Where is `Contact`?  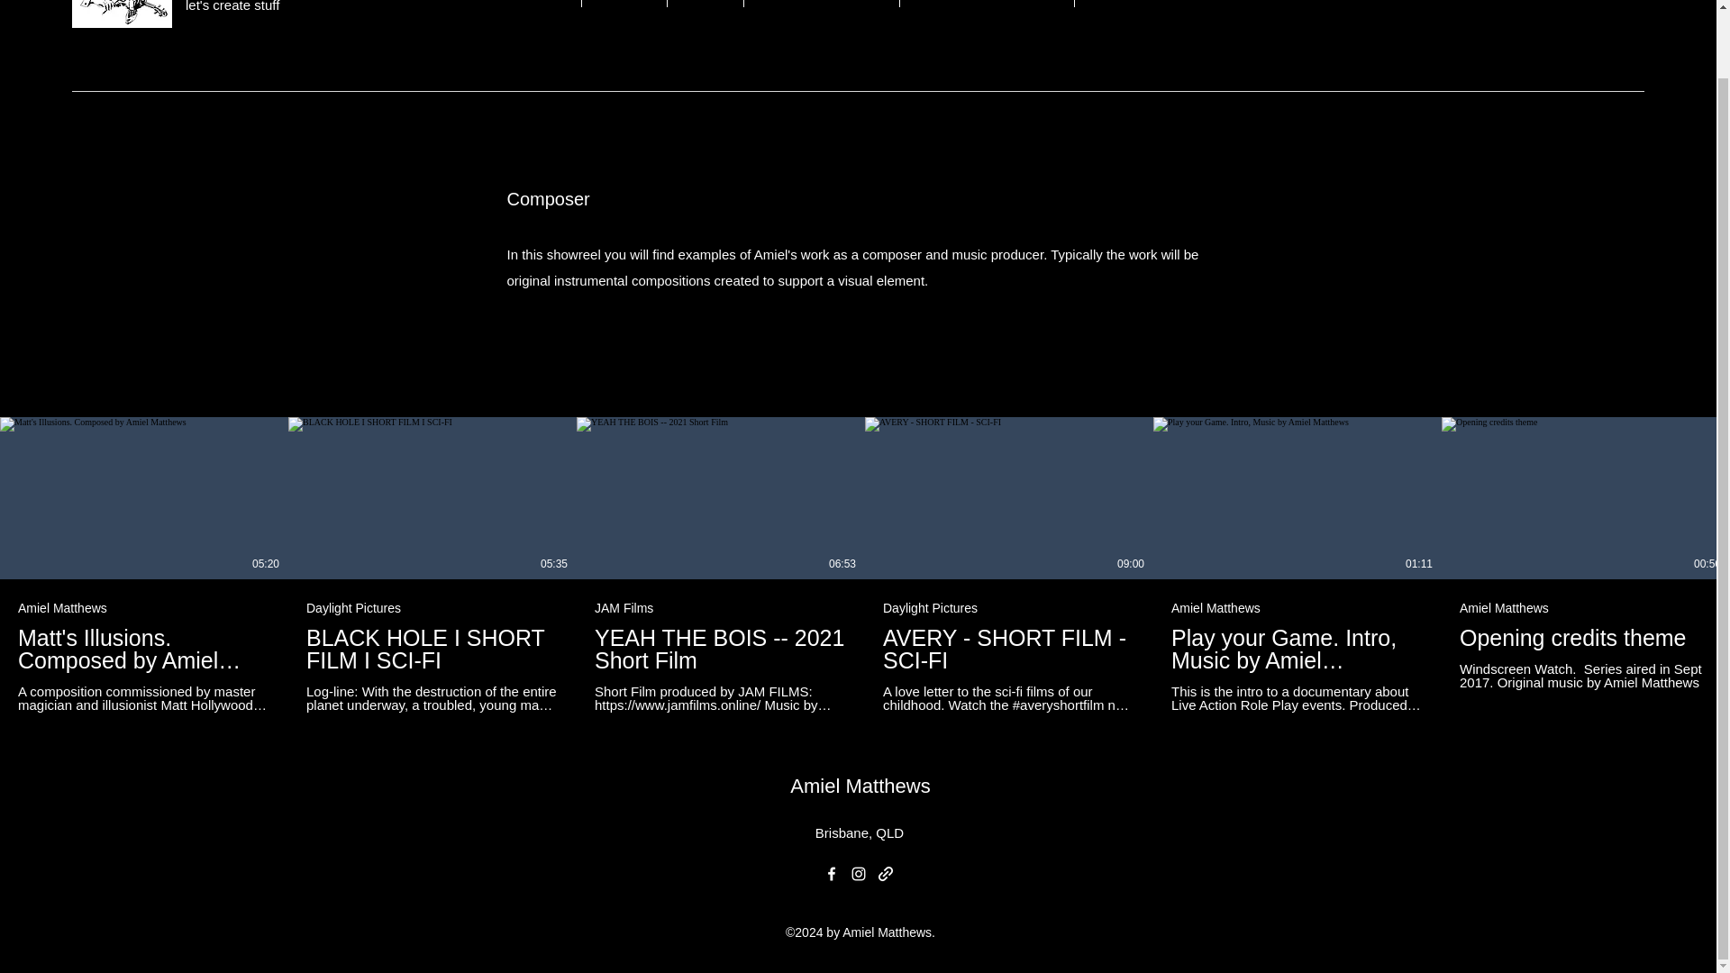
Contact is located at coordinates (624, 4).